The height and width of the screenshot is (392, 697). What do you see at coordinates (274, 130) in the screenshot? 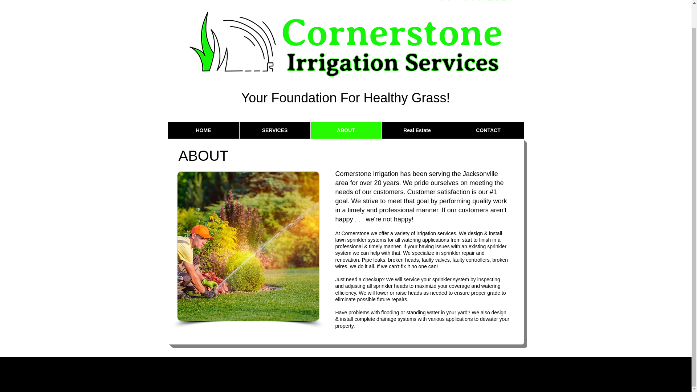
I see `SERVICES` at bounding box center [274, 130].